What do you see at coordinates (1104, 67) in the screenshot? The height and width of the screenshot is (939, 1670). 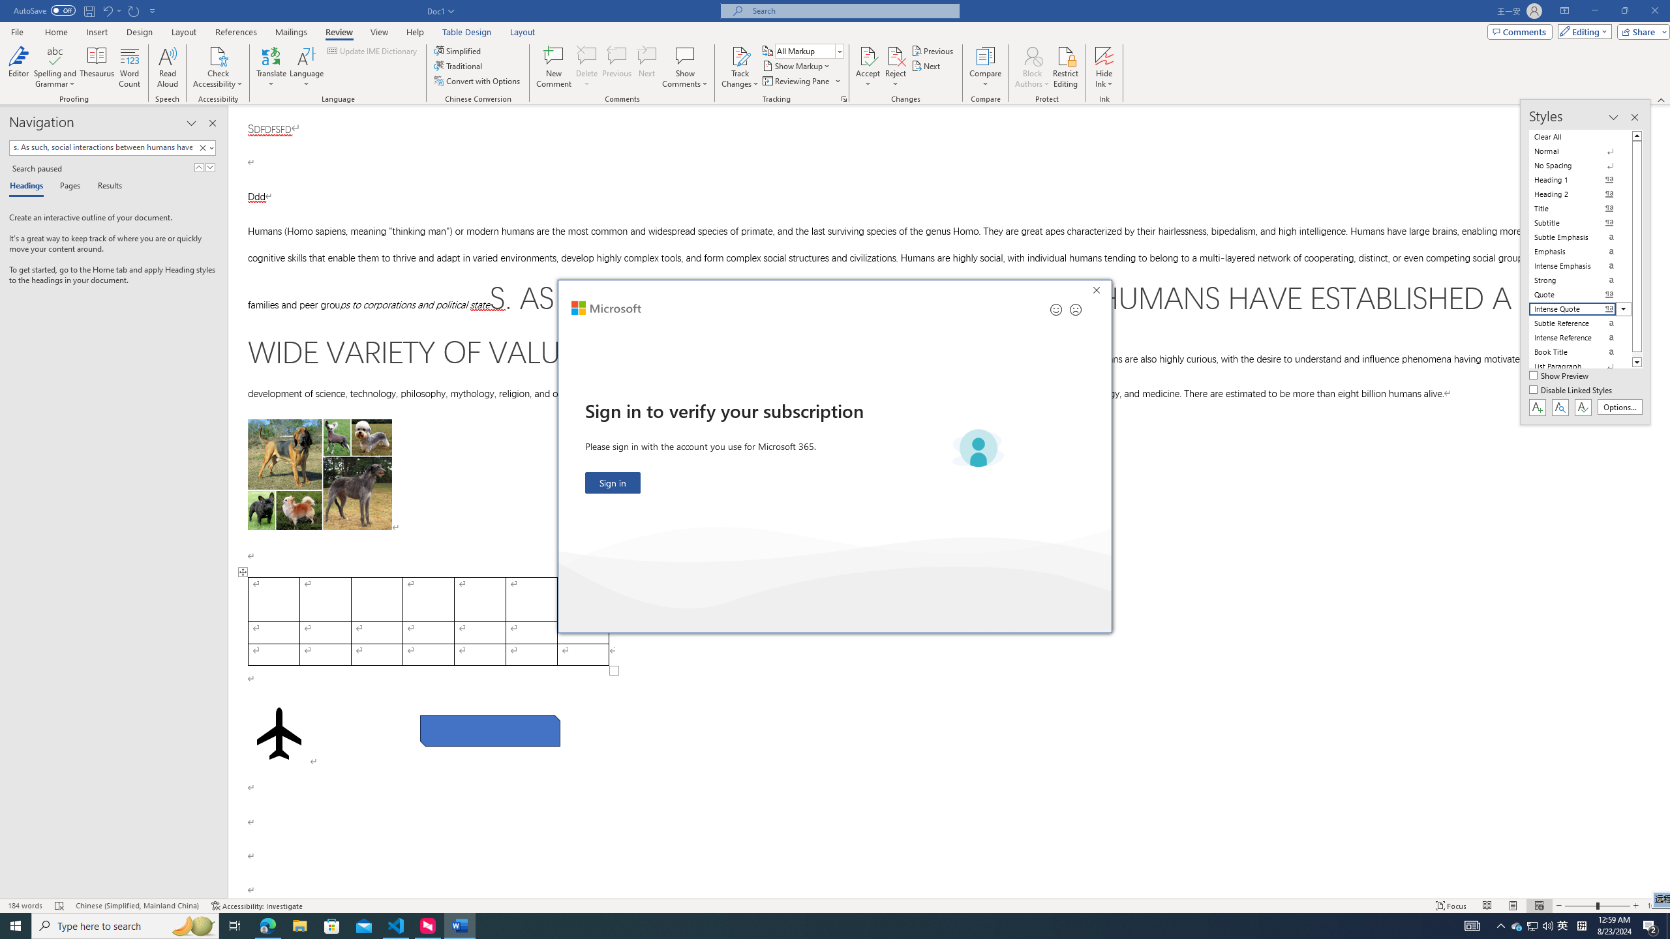 I see `Hide Ink` at bounding box center [1104, 67].